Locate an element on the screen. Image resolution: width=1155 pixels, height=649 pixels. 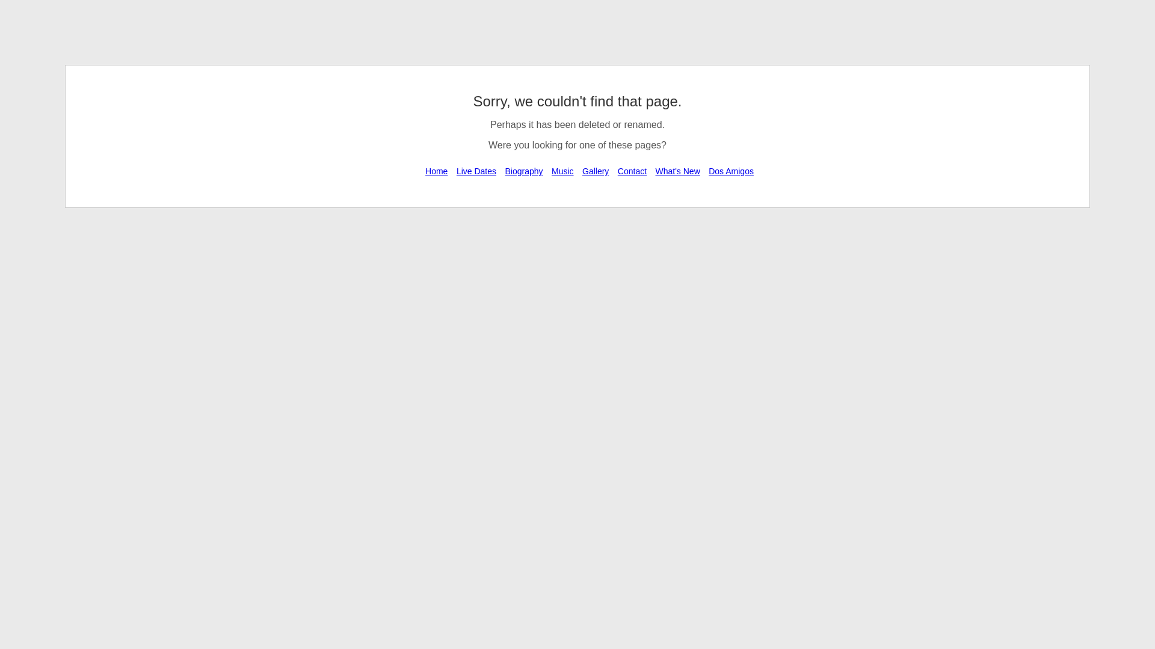
Dos Amigos is located at coordinates (731, 171).